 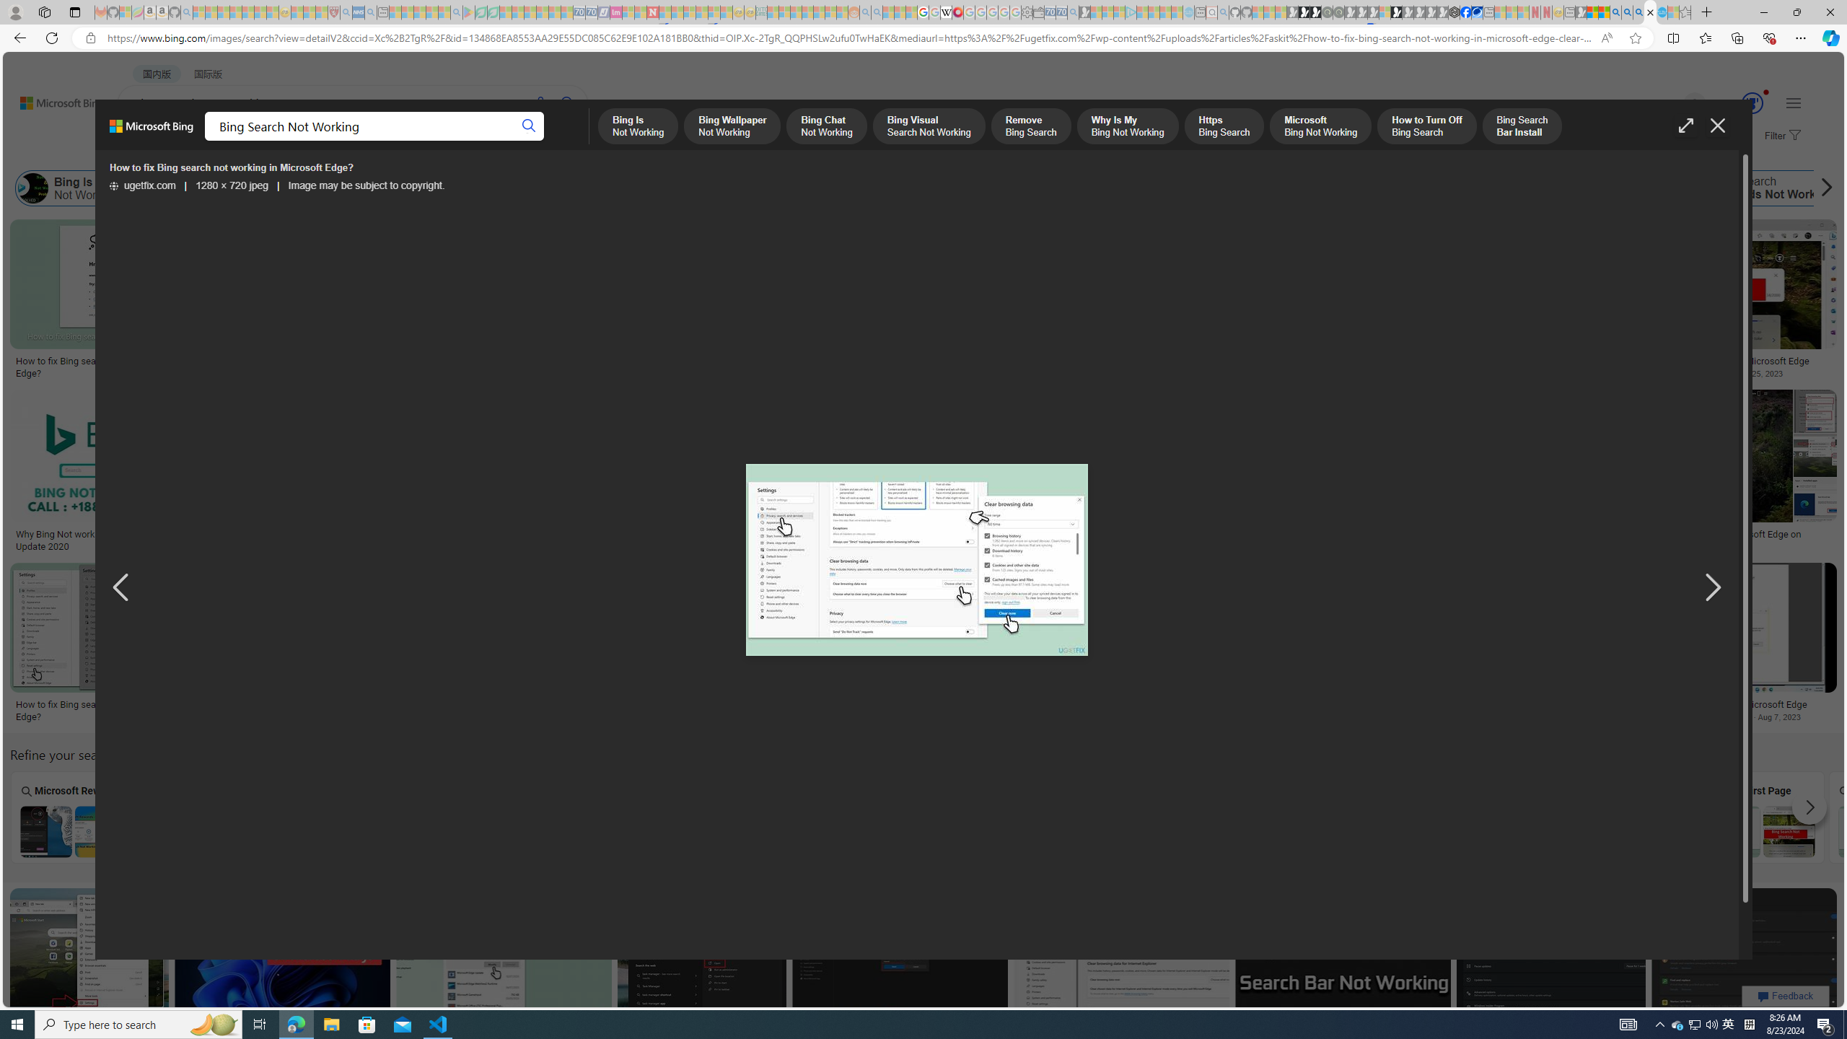 I want to click on IMAGES, so click(x=260, y=143).